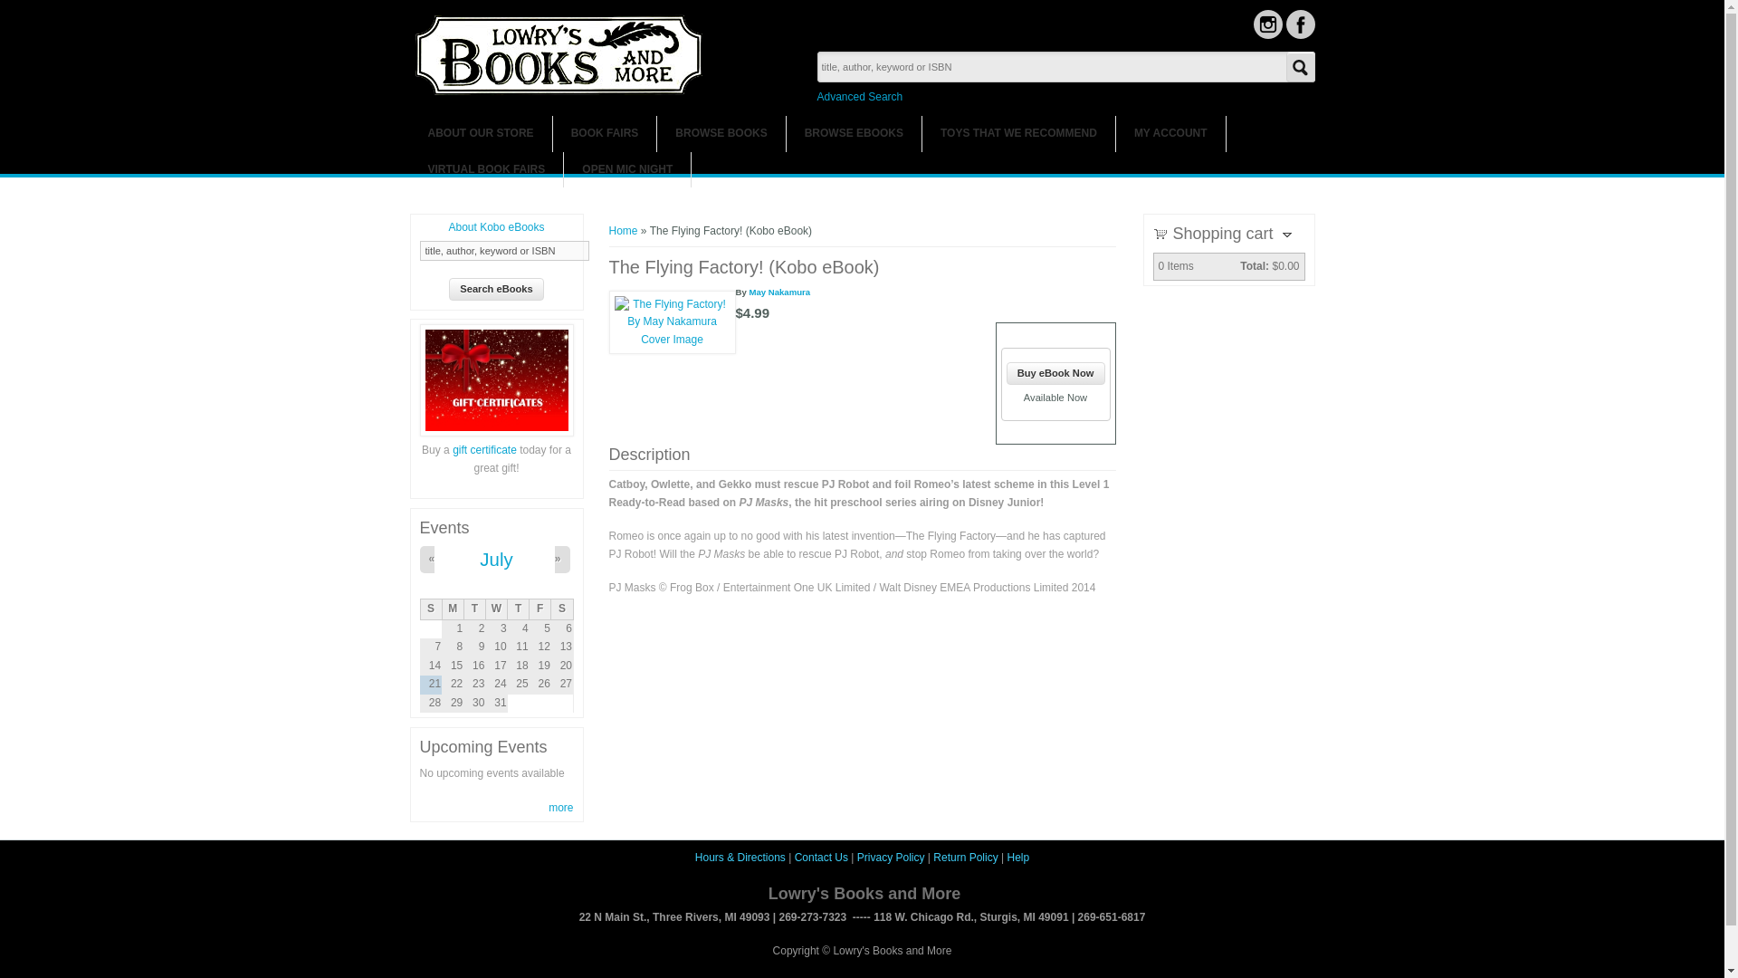 The width and height of the screenshot is (1738, 978). Describe the element at coordinates (480, 134) in the screenshot. I see `ABOUT OUR STORE` at that location.